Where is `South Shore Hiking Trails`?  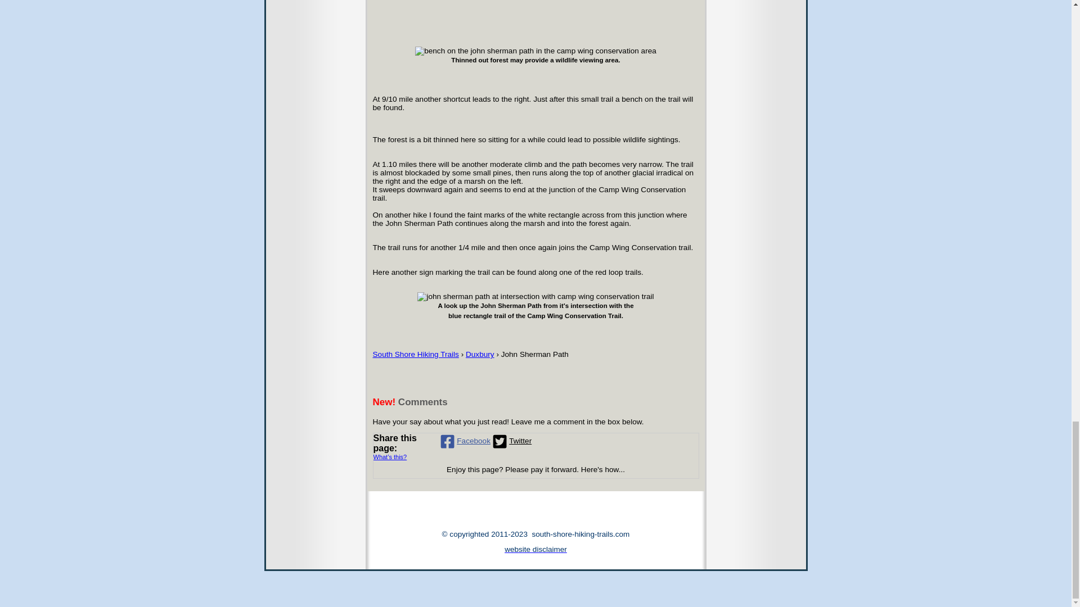
South Shore Hiking Trails is located at coordinates (415, 354).